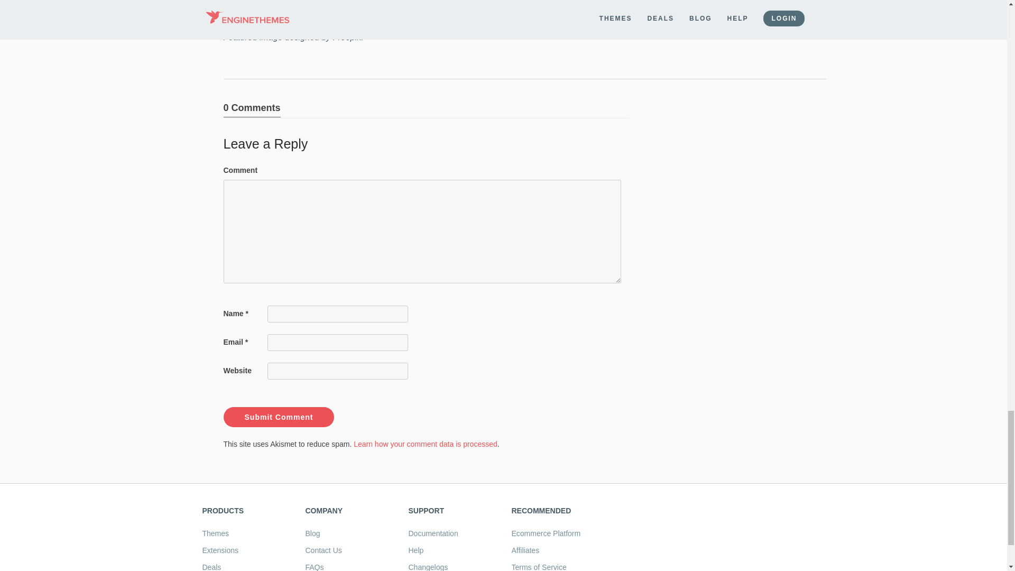  What do you see at coordinates (216, 533) in the screenshot?
I see `View All Themes` at bounding box center [216, 533].